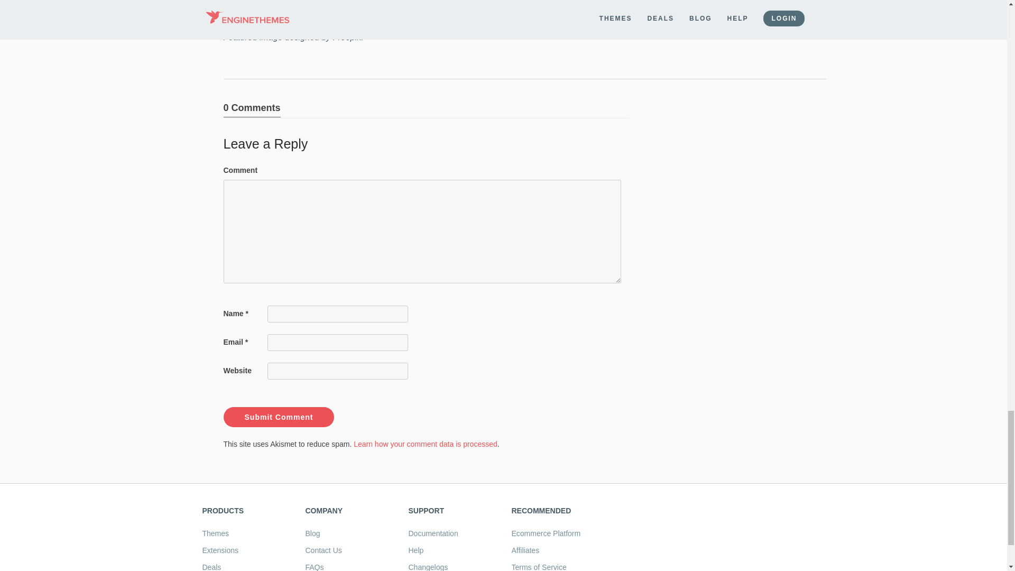  What do you see at coordinates (216, 533) in the screenshot?
I see `View All Themes` at bounding box center [216, 533].